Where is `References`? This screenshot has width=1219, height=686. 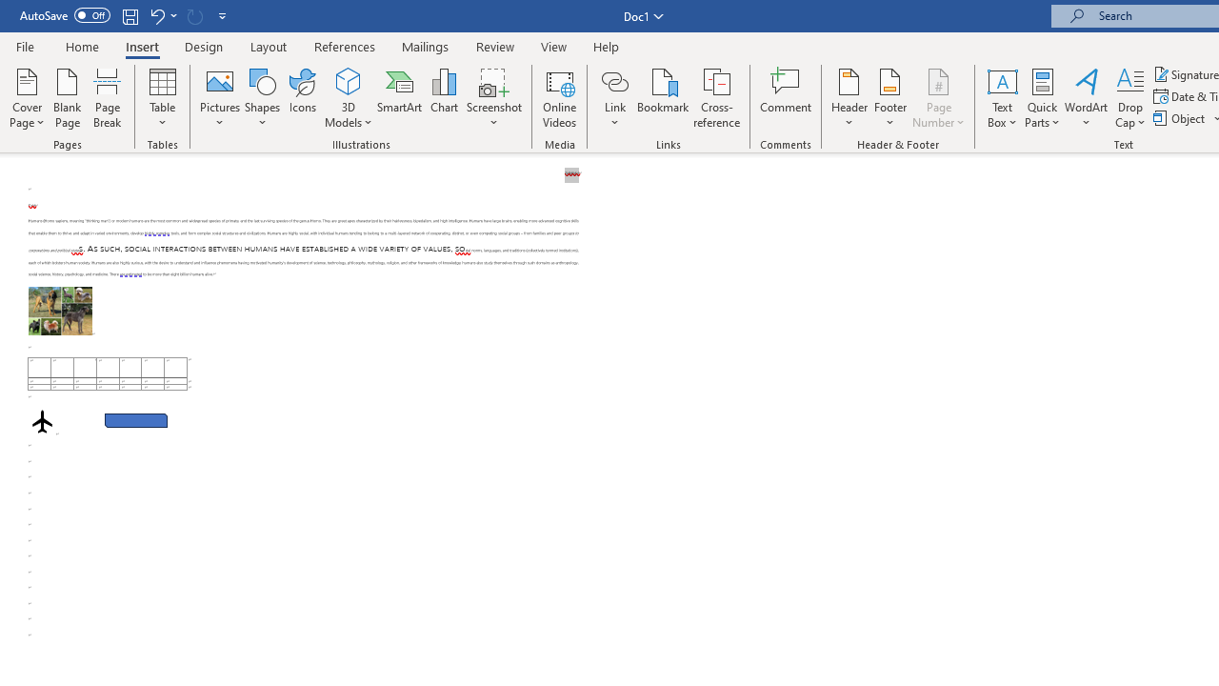
References is located at coordinates (345, 46).